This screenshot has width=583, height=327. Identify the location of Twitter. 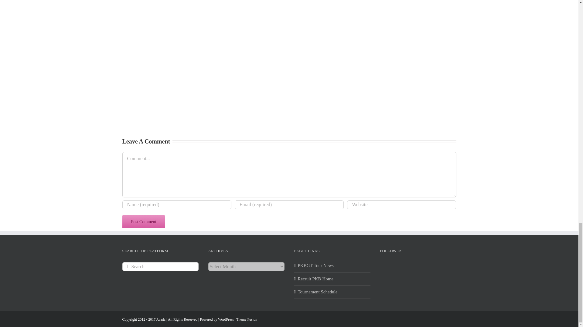
(398, 267).